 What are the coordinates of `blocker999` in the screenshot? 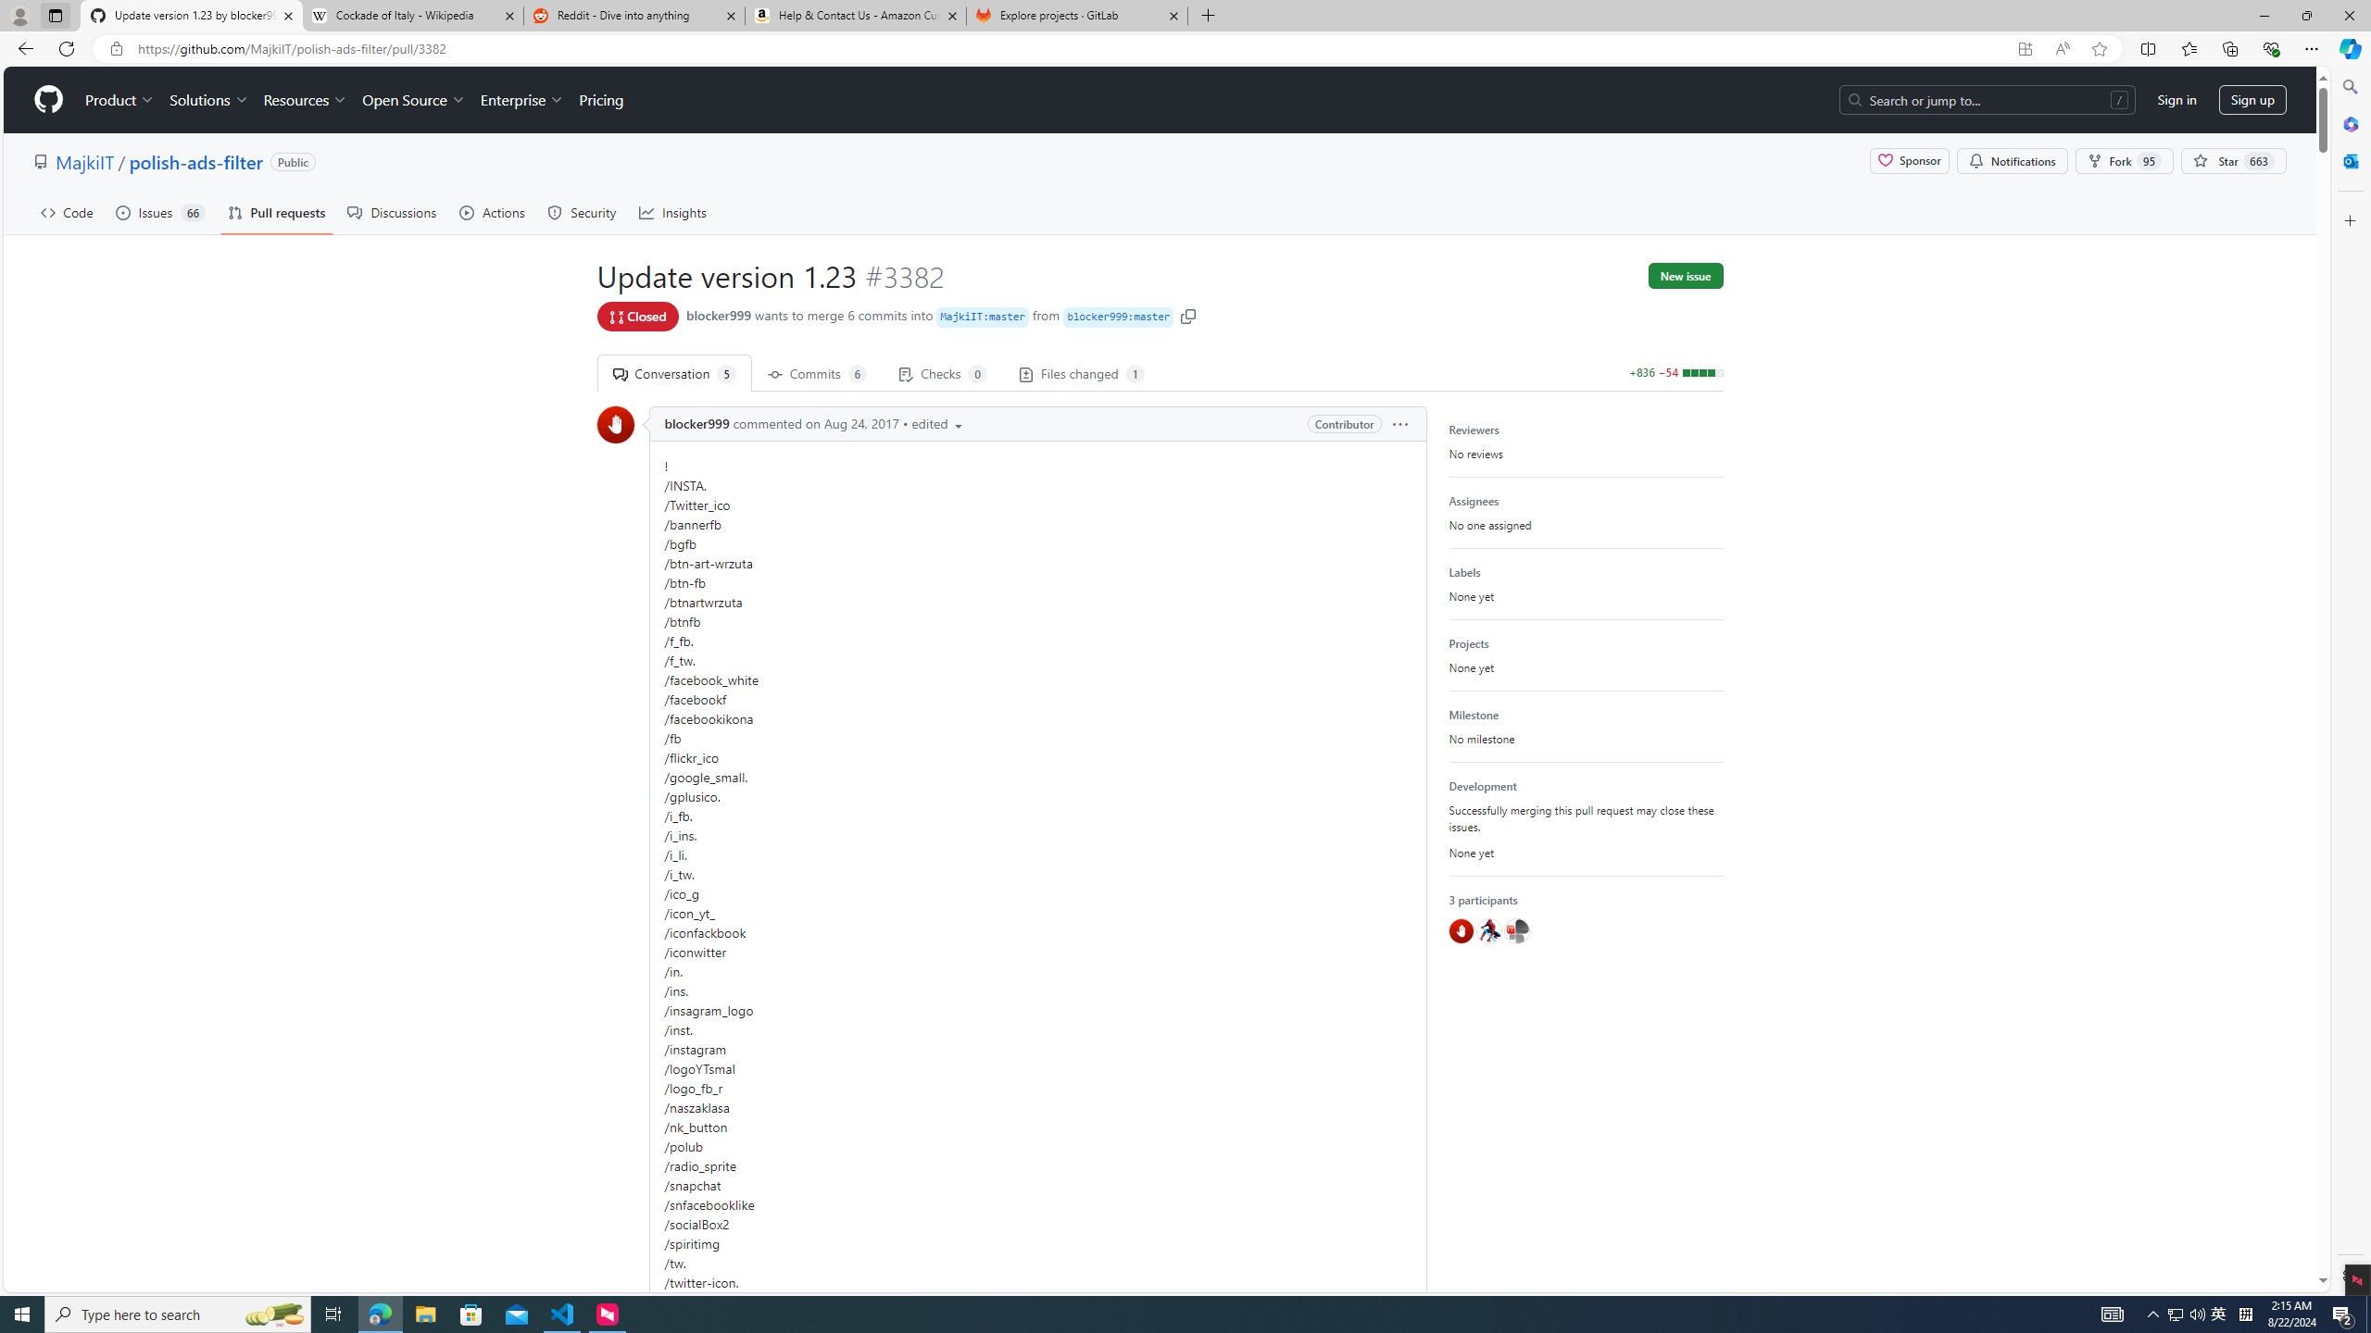 It's located at (696, 424).